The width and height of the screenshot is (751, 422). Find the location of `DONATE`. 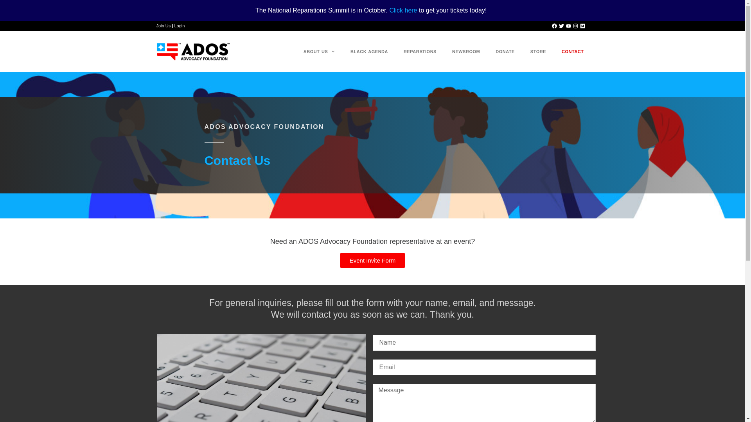

DONATE is located at coordinates (505, 52).